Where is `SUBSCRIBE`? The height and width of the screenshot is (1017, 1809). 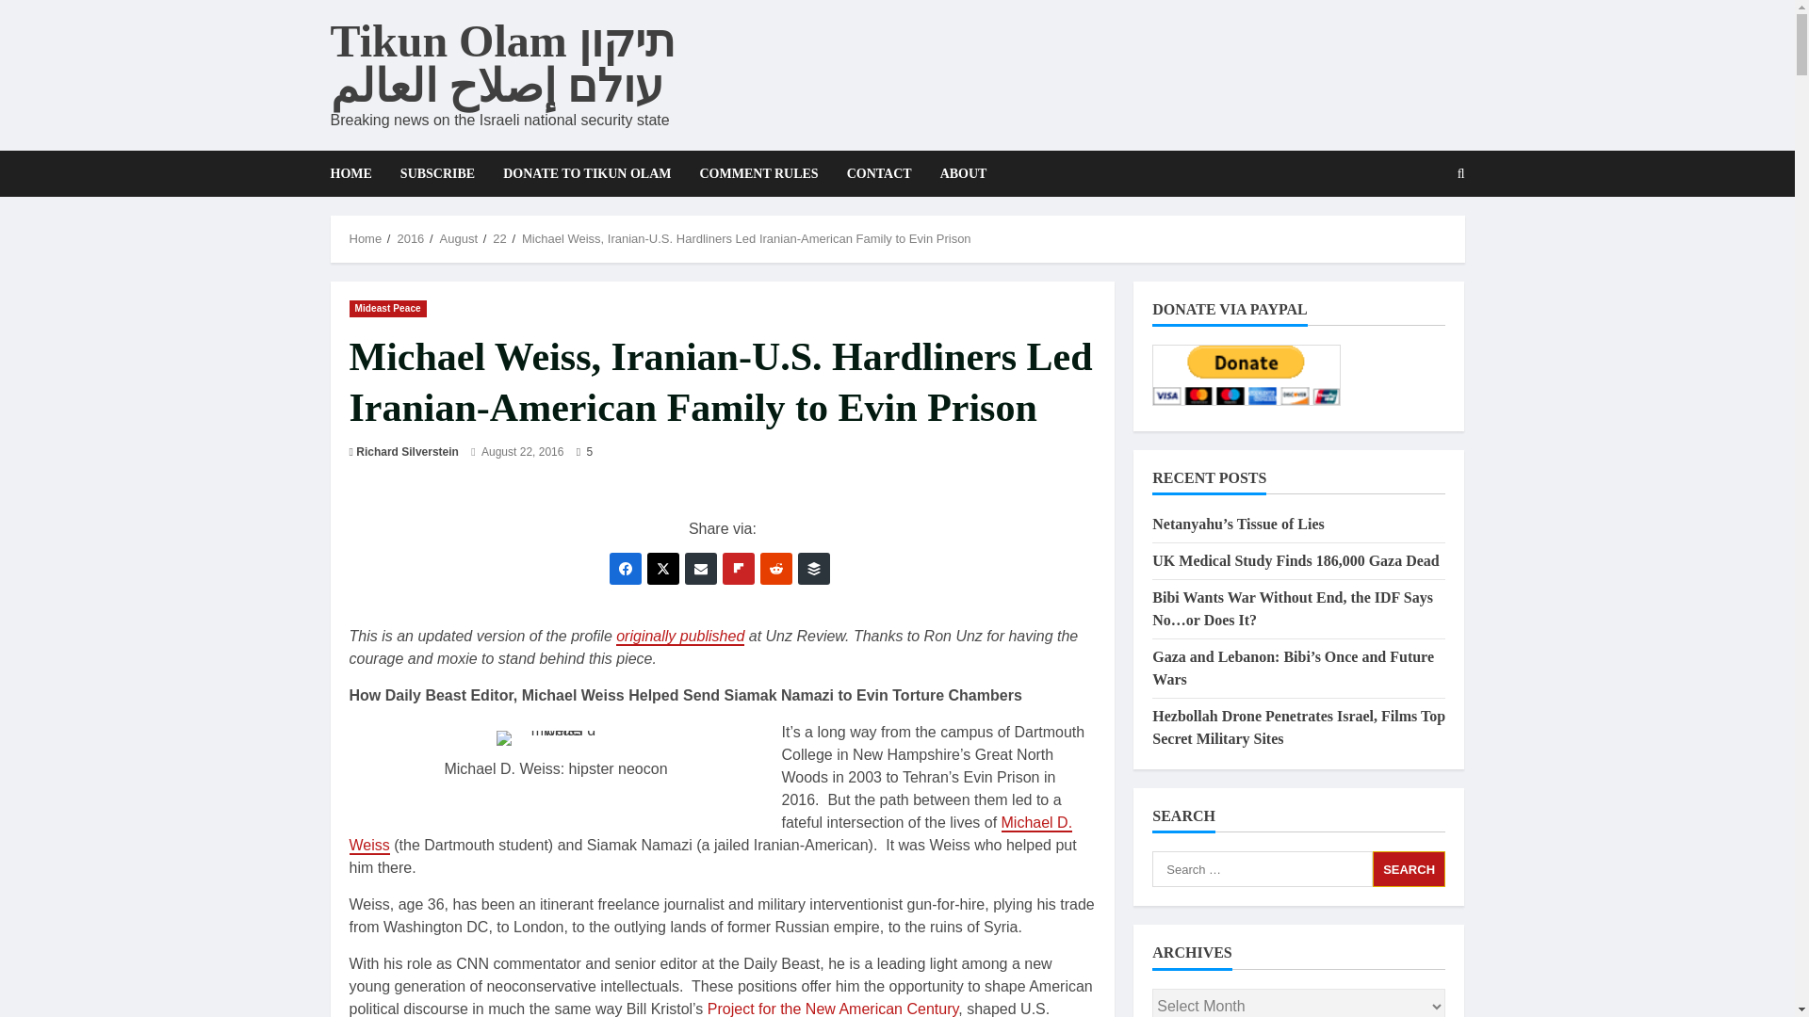 SUBSCRIBE is located at coordinates (437, 173).